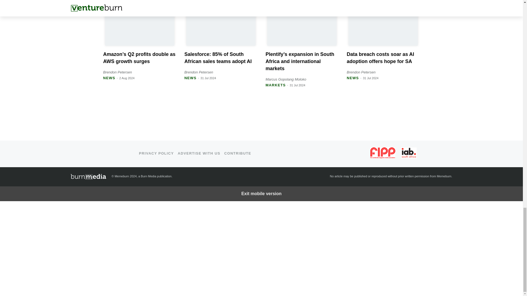  I want to click on NEWS, so click(353, 78).